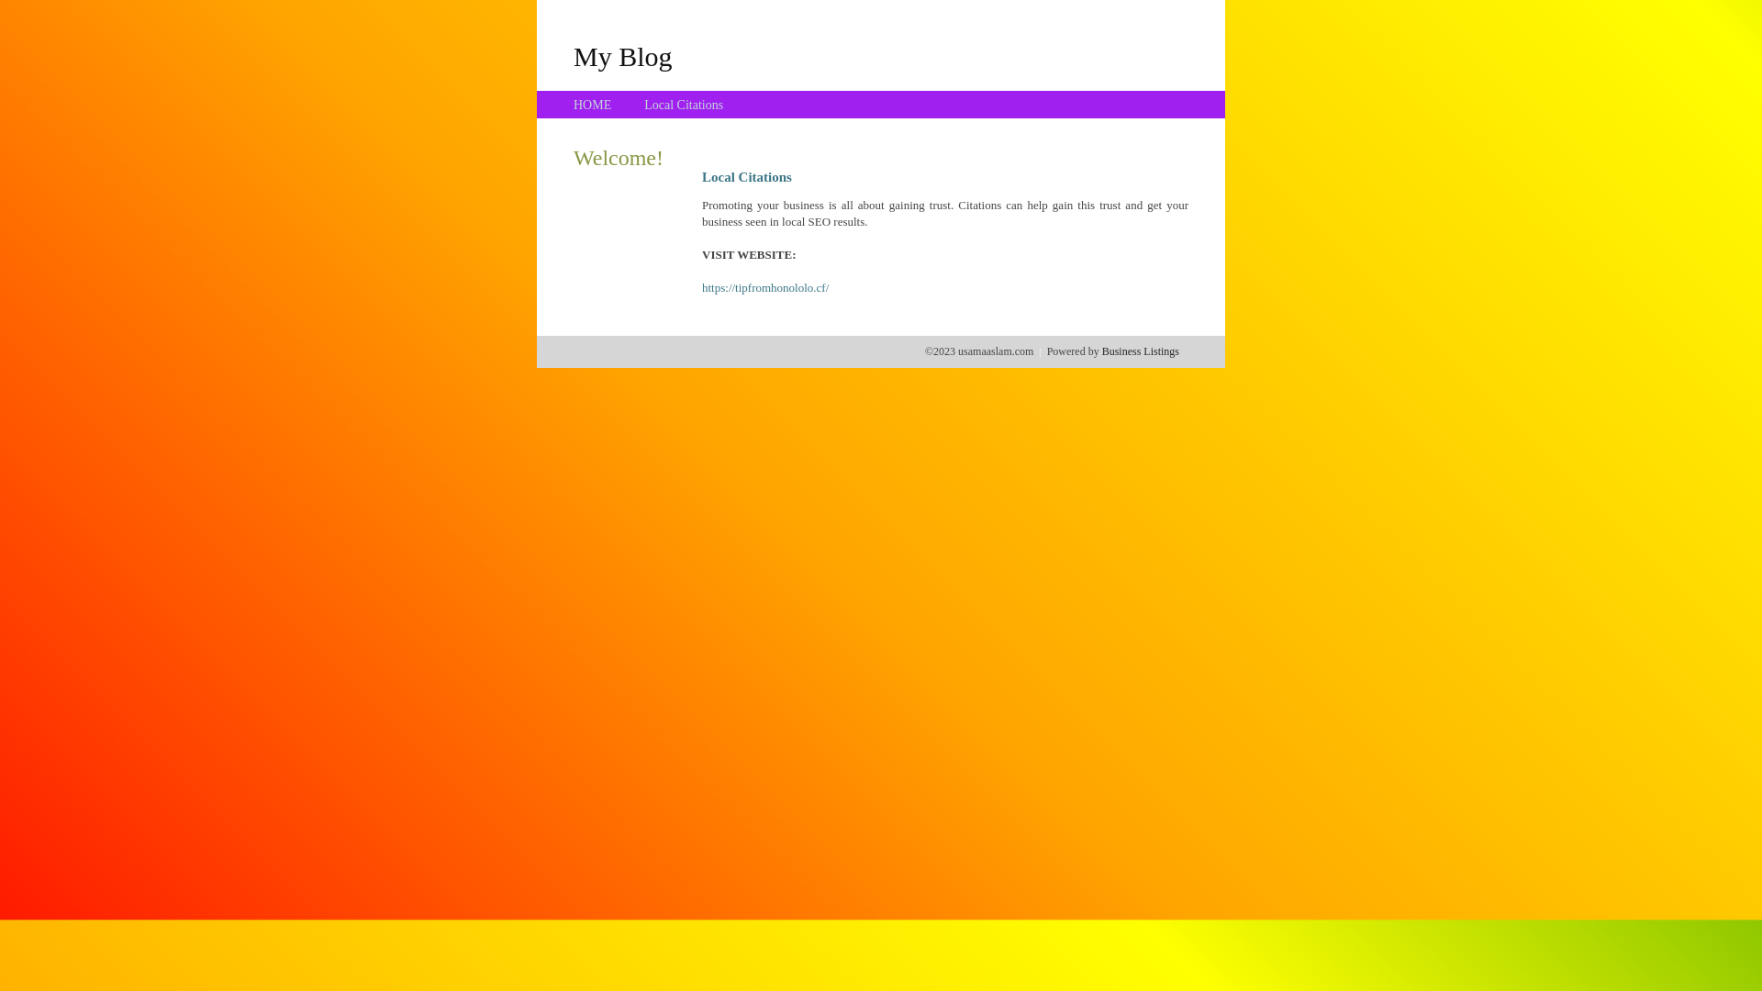 The height and width of the screenshot is (991, 1762). What do you see at coordinates (623, 56) in the screenshot?
I see `My Blog` at bounding box center [623, 56].